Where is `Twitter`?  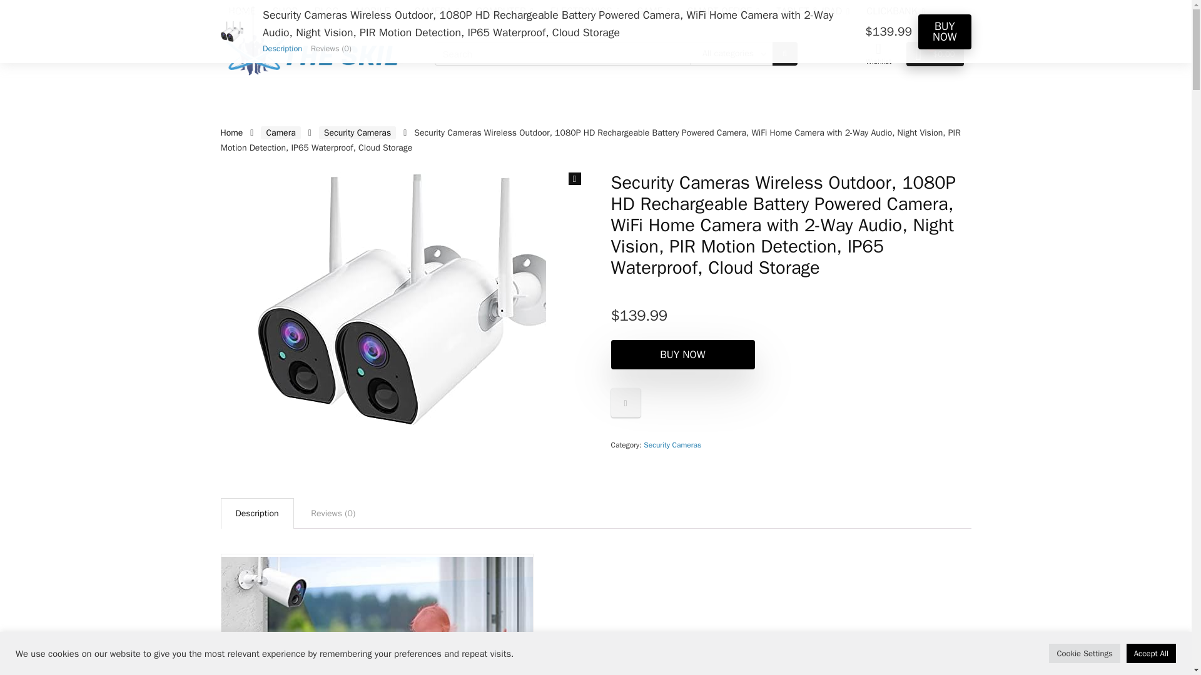 Twitter is located at coordinates (328, 11).